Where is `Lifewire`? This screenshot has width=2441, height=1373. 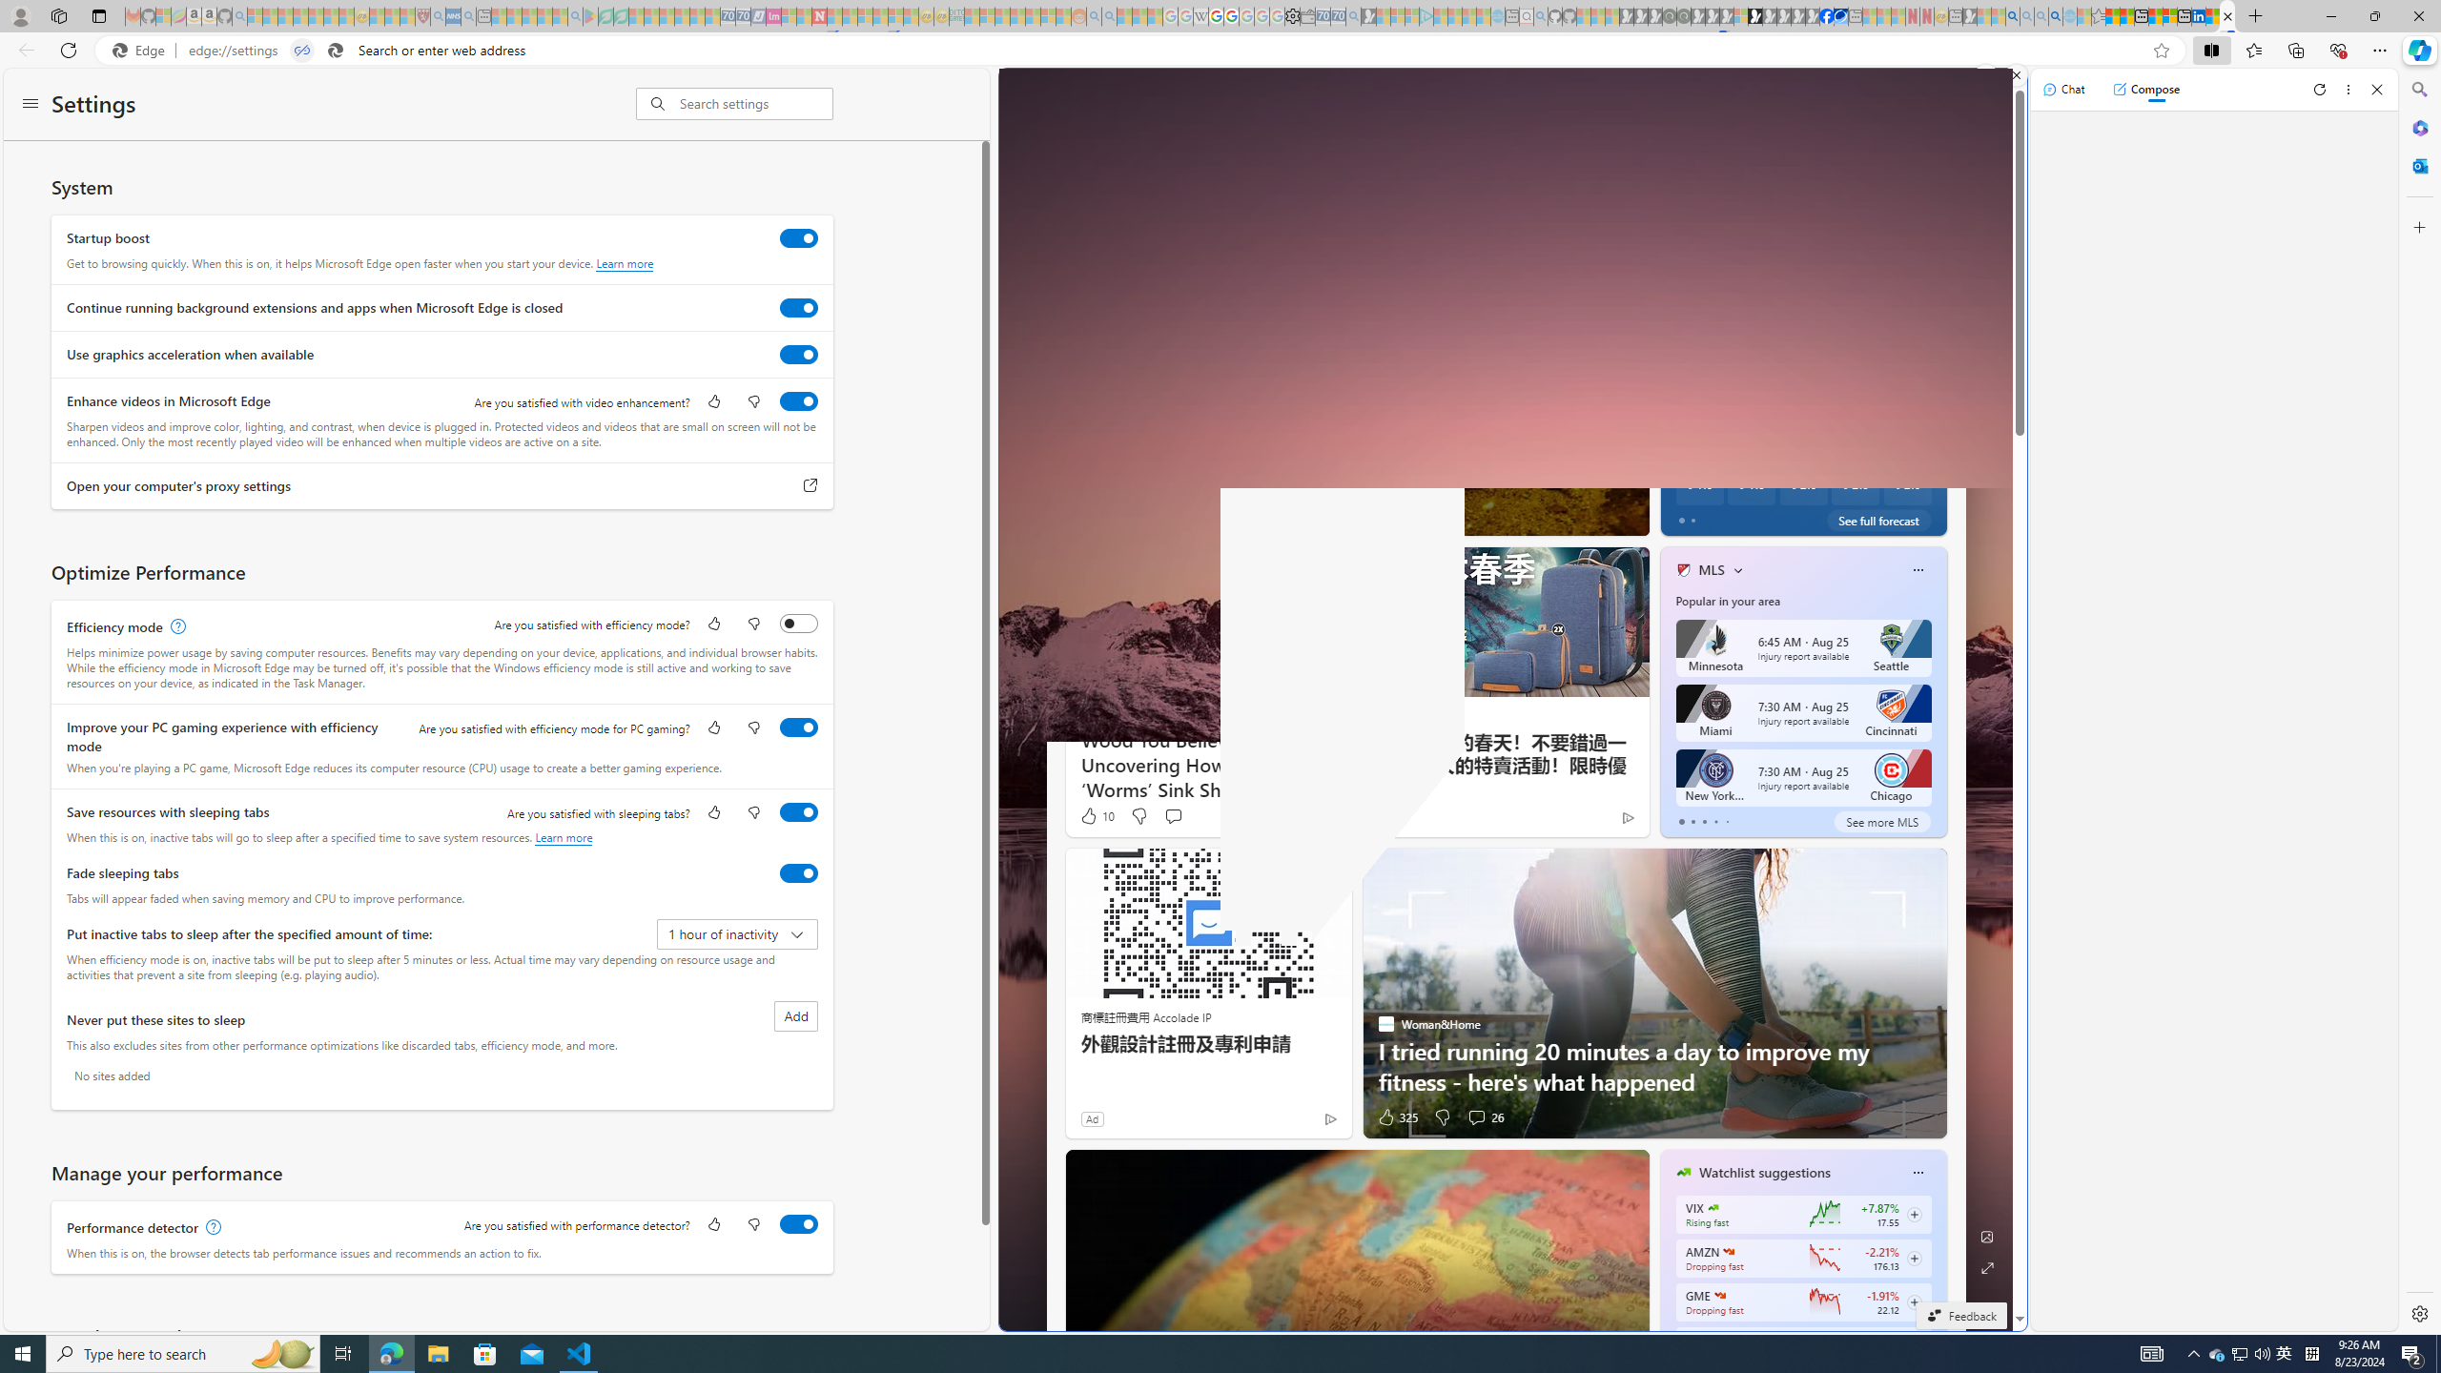
Lifewire is located at coordinates (1675, 452).